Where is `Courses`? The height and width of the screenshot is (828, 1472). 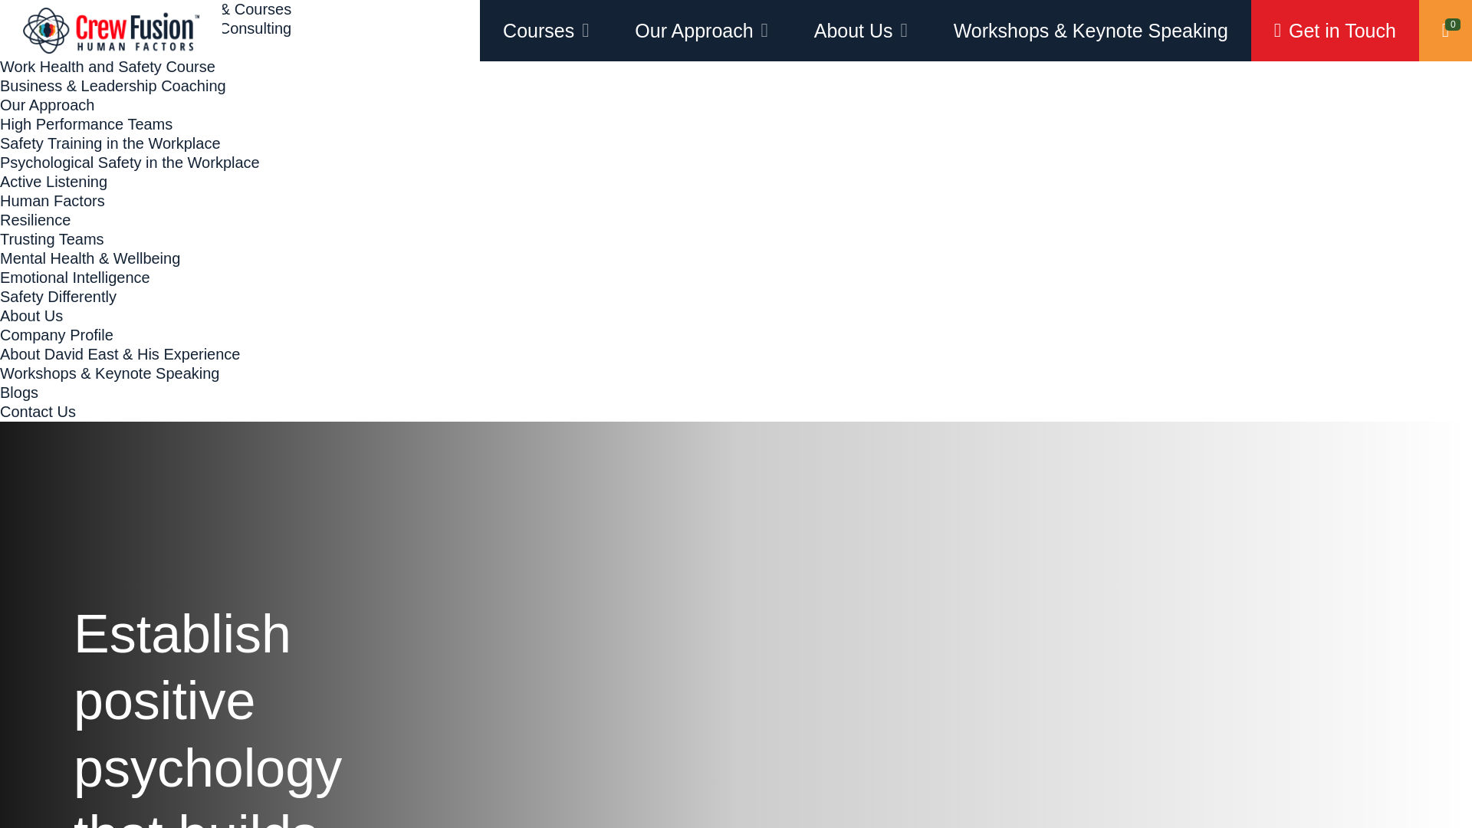 Courses is located at coordinates (546, 31).